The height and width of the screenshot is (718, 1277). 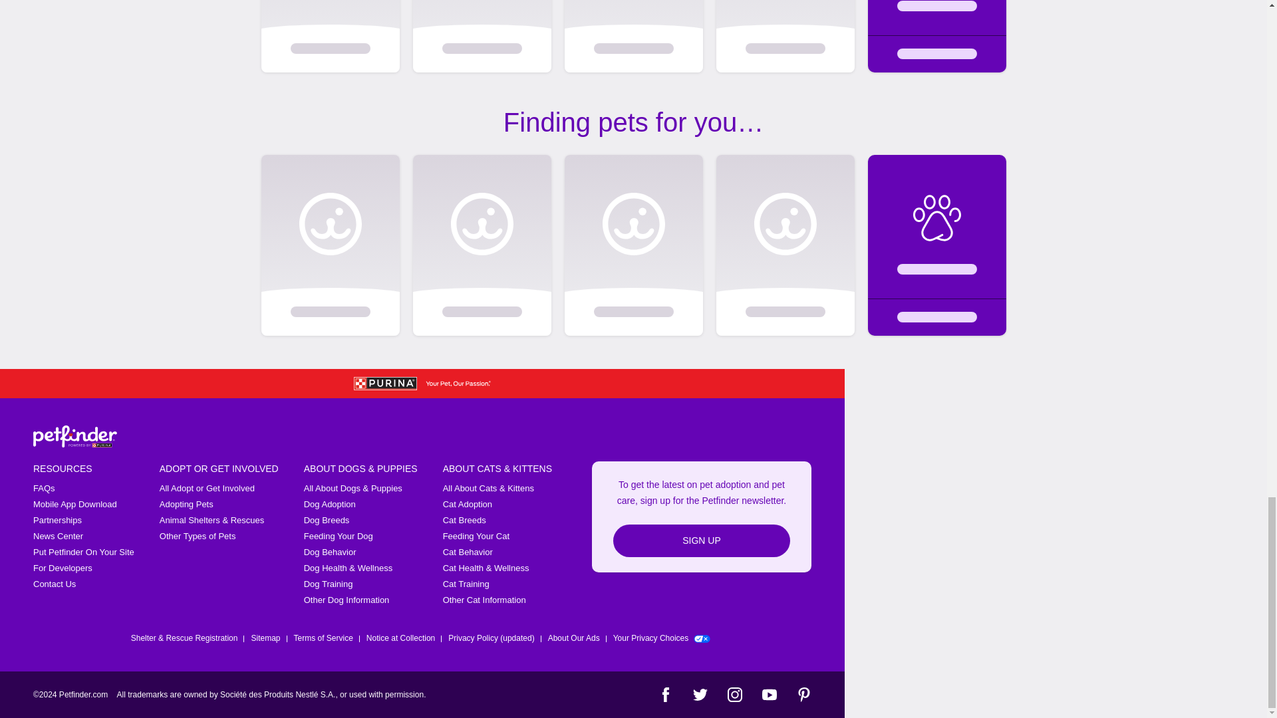 What do you see at coordinates (803, 694) in the screenshot?
I see `Pinterest` at bounding box center [803, 694].